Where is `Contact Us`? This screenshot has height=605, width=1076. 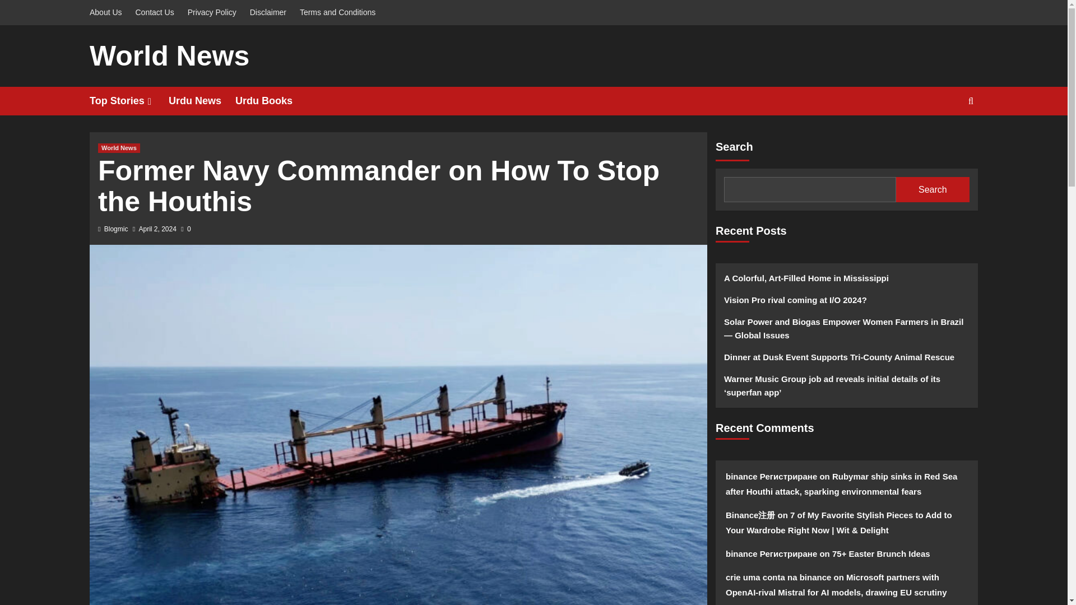
Contact Us is located at coordinates (154, 12).